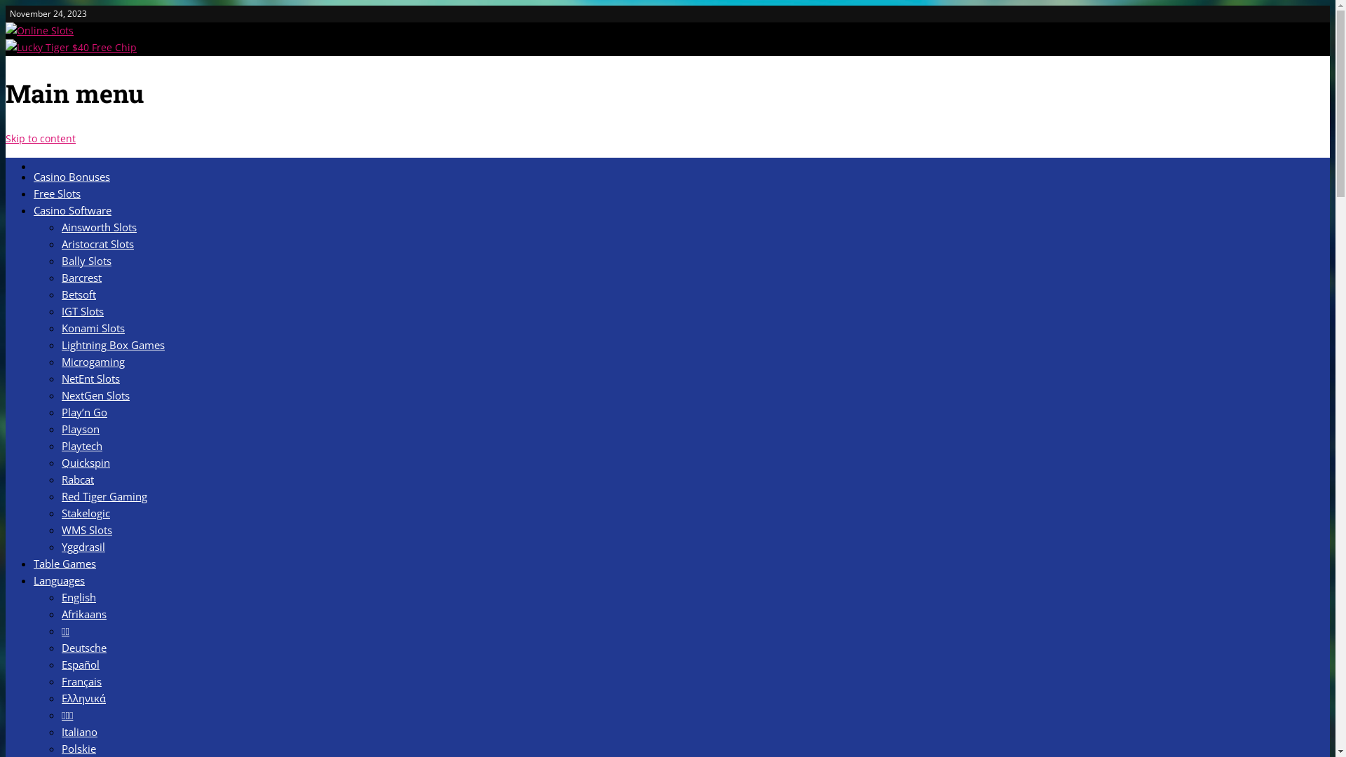 Image resolution: width=1346 pixels, height=757 pixels. What do you see at coordinates (93, 328) in the screenshot?
I see `Konami Slots` at bounding box center [93, 328].